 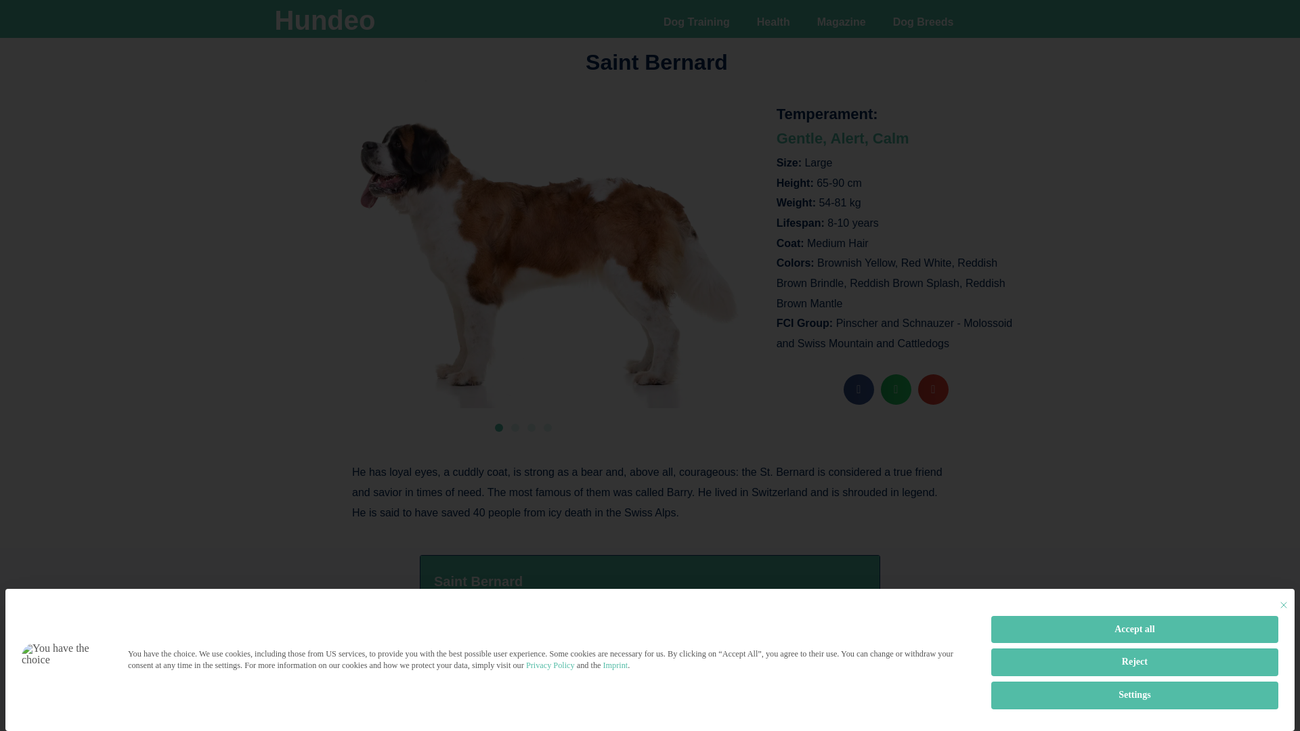 I want to click on Suitable accessories, so click(x=523, y=708).